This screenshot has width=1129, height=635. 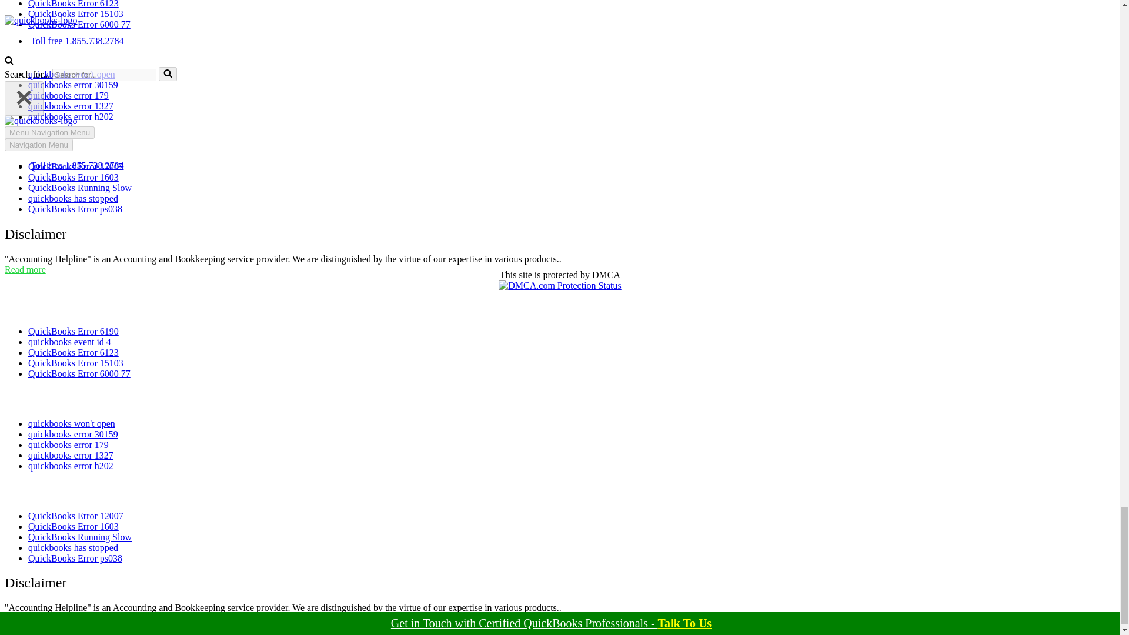 What do you see at coordinates (73, 4) in the screenshot?
I see `QuickBooks Error 6123` at bounding box center [73, 4].